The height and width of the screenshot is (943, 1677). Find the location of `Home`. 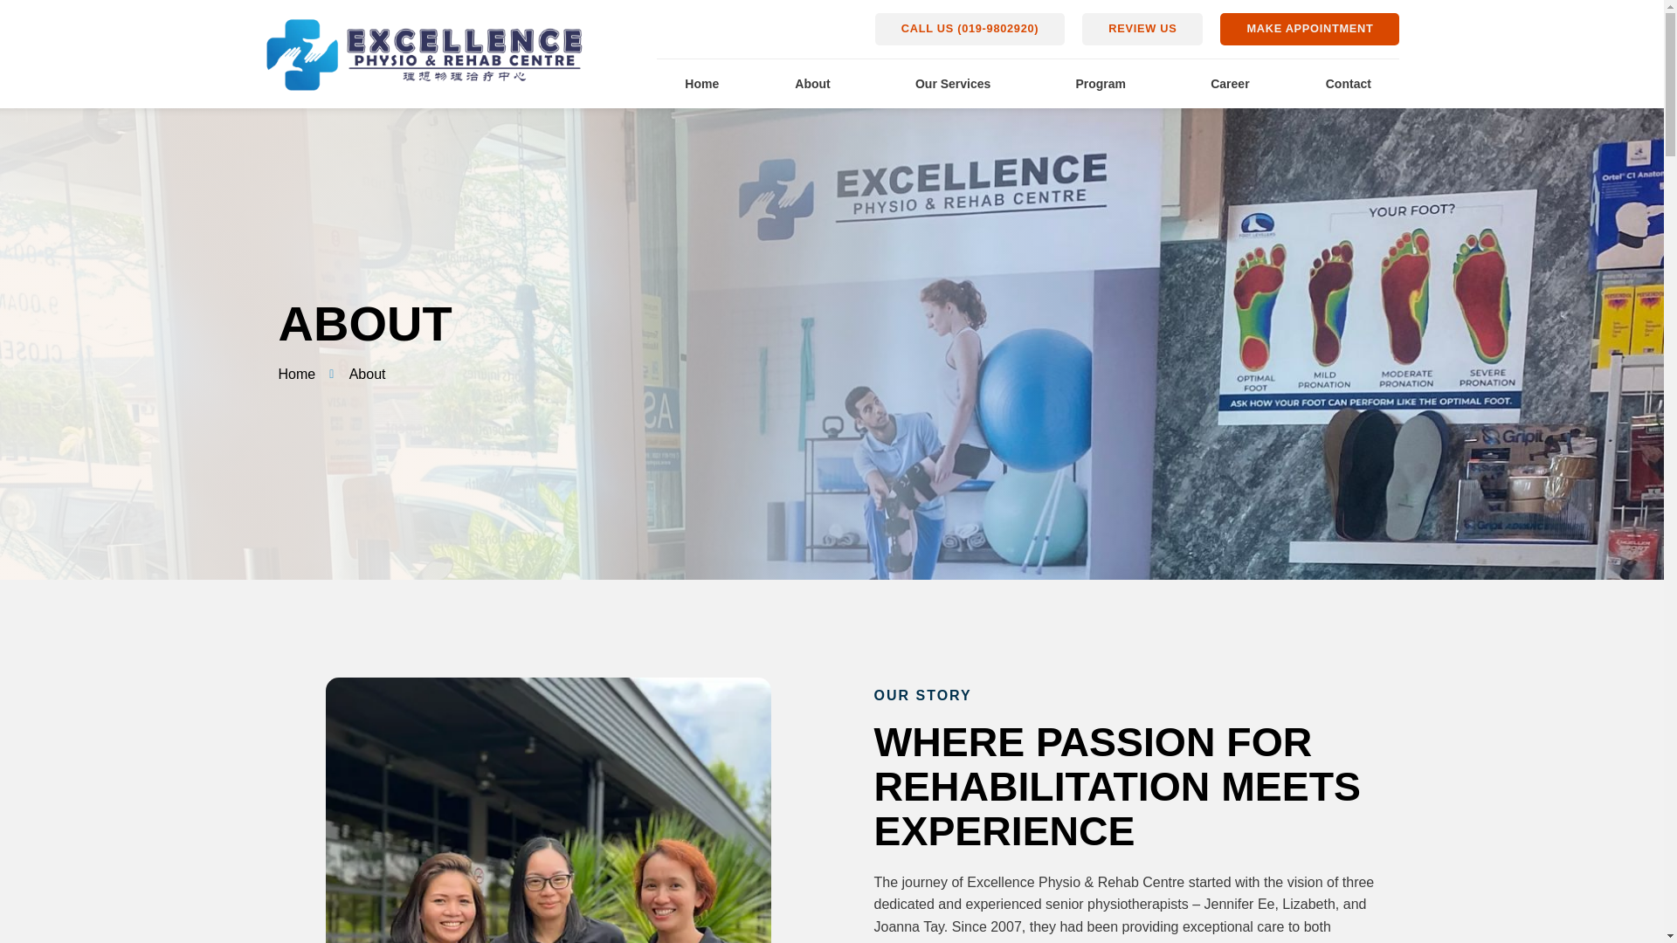

Home is located at coordinates (702, 84).